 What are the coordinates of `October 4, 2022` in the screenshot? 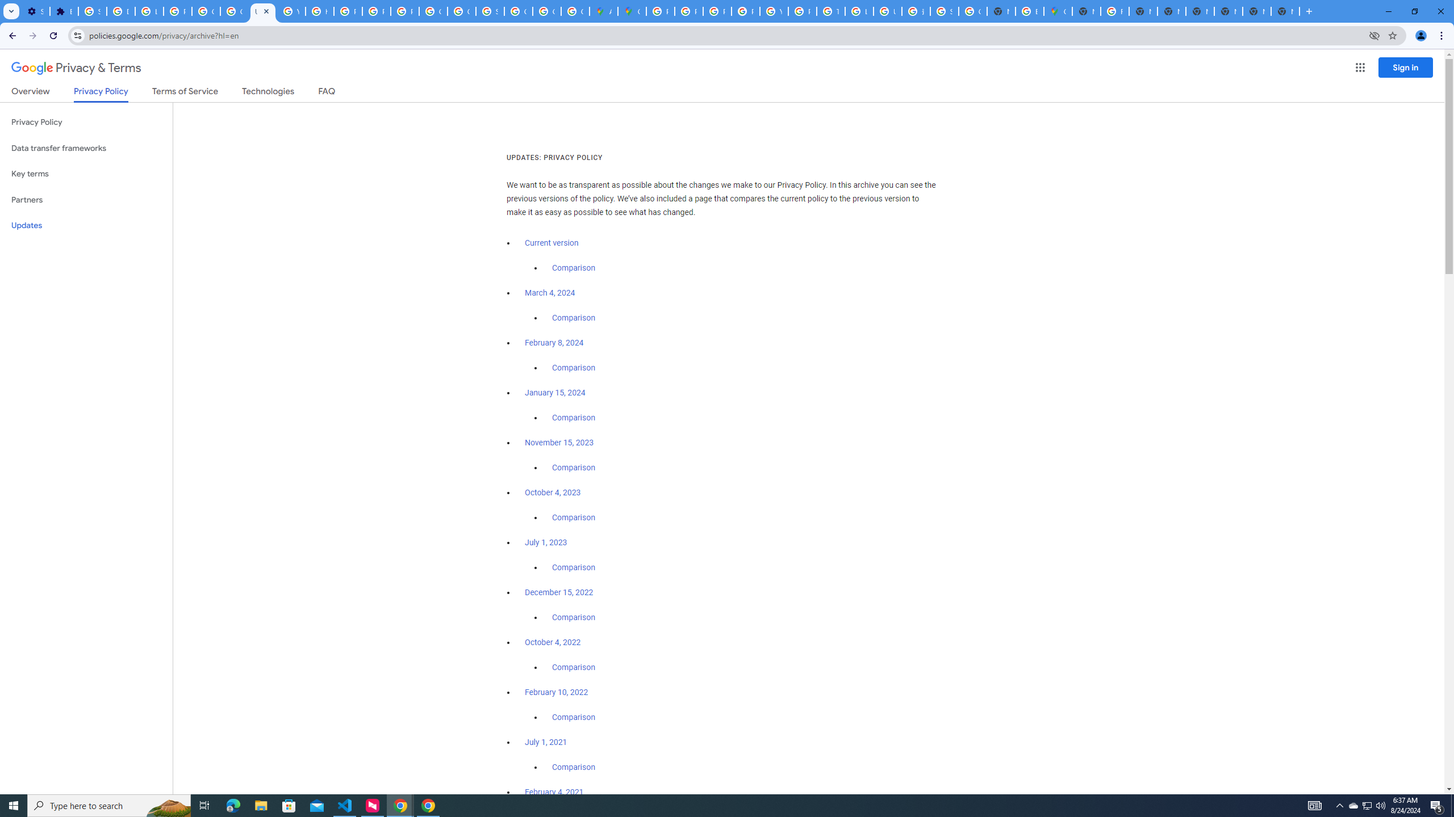 It's located at (553, 642).